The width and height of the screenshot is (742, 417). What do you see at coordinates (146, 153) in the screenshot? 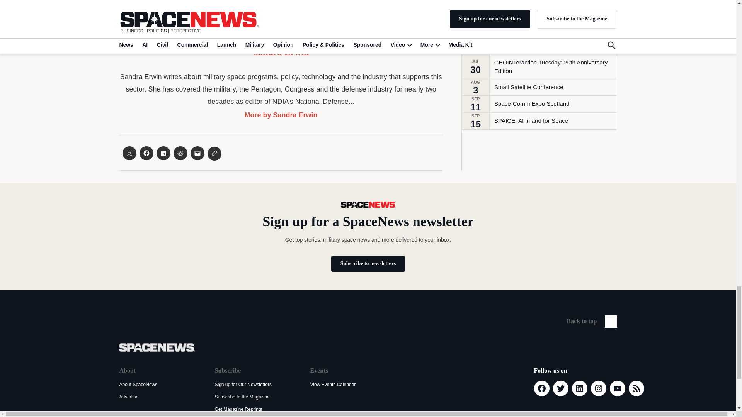
I see `Click to share on Facebook` at bounding box center [146, 153].